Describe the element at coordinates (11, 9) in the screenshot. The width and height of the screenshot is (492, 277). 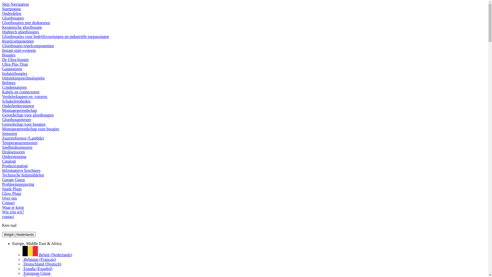
I see `Startpagina` at that location.